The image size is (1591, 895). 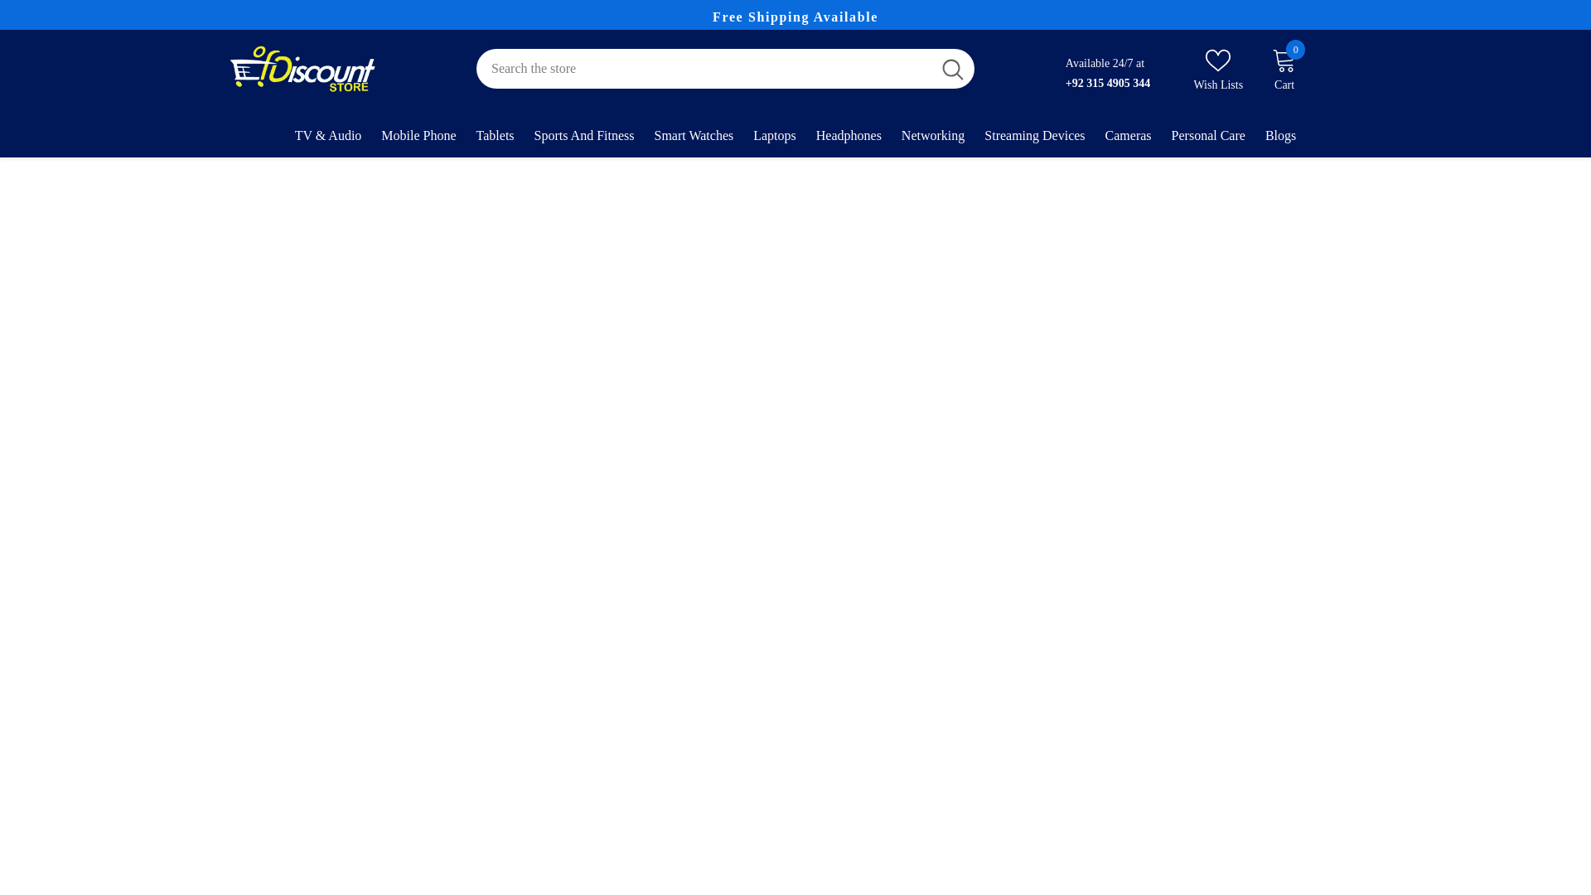 What do you see at coordinates (1208, 142) in the screenshot?
I see `Personal Care` at bounding box center [1208, 142].